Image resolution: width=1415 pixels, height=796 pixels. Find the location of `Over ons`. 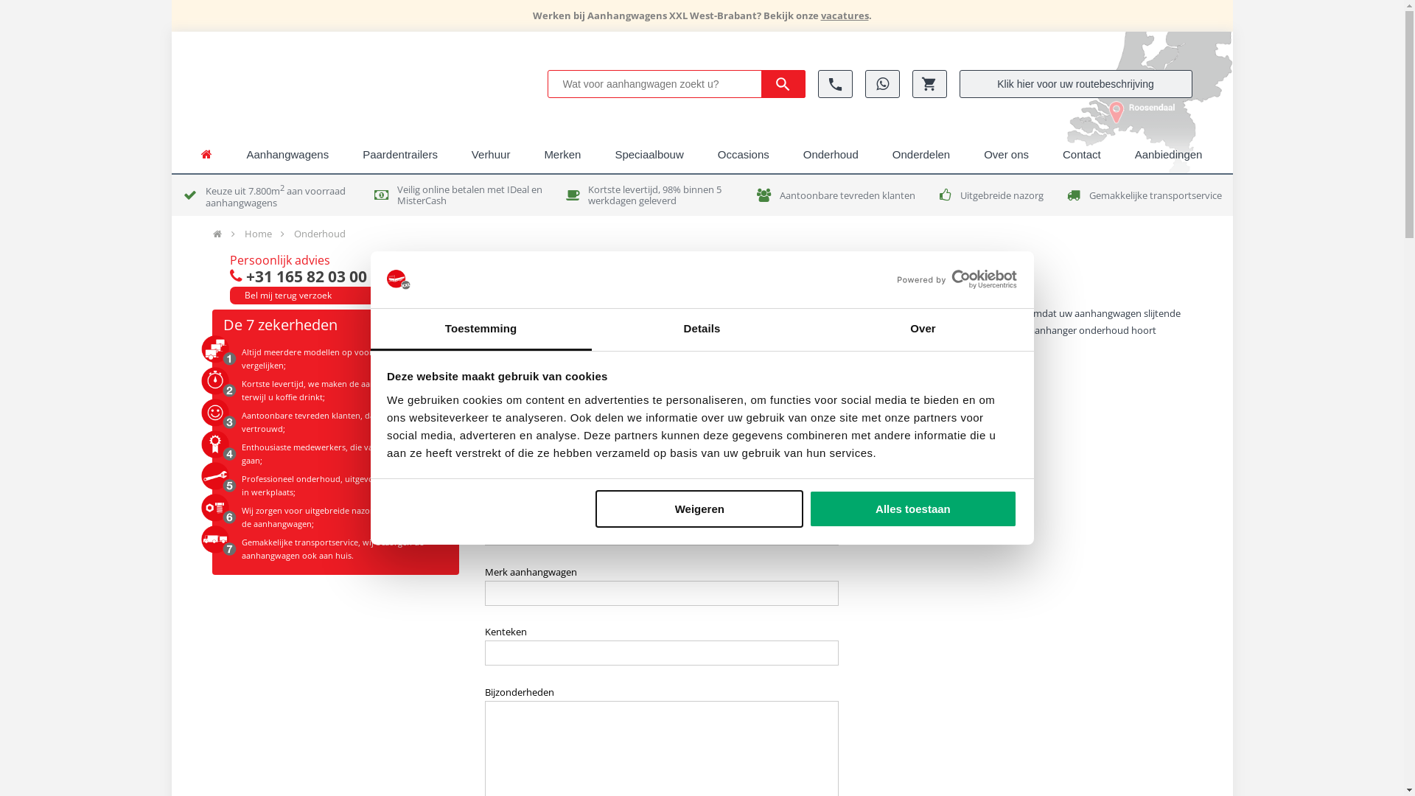

Over ons is located at coordinates (1007, 155).